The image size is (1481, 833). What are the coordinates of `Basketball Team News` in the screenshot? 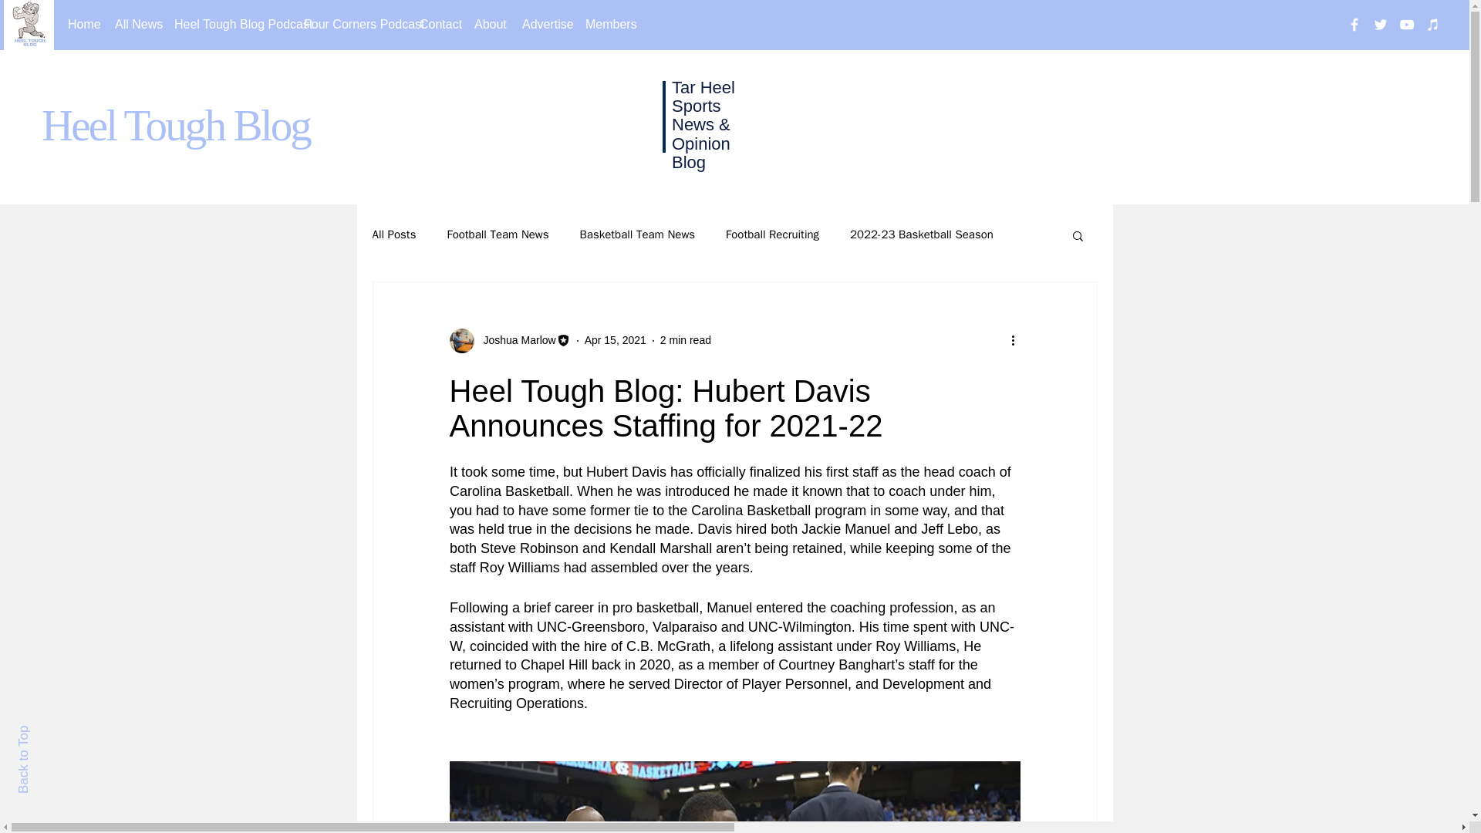 It's located at (638, 234).